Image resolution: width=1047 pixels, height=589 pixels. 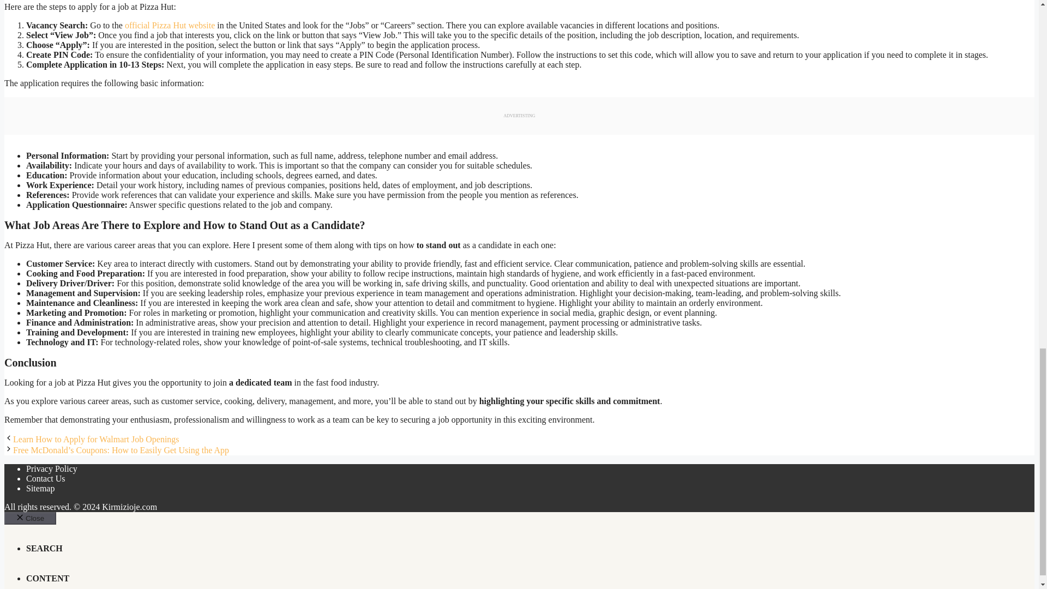 I want to click on Sitemap, so click(x=40, y=488).